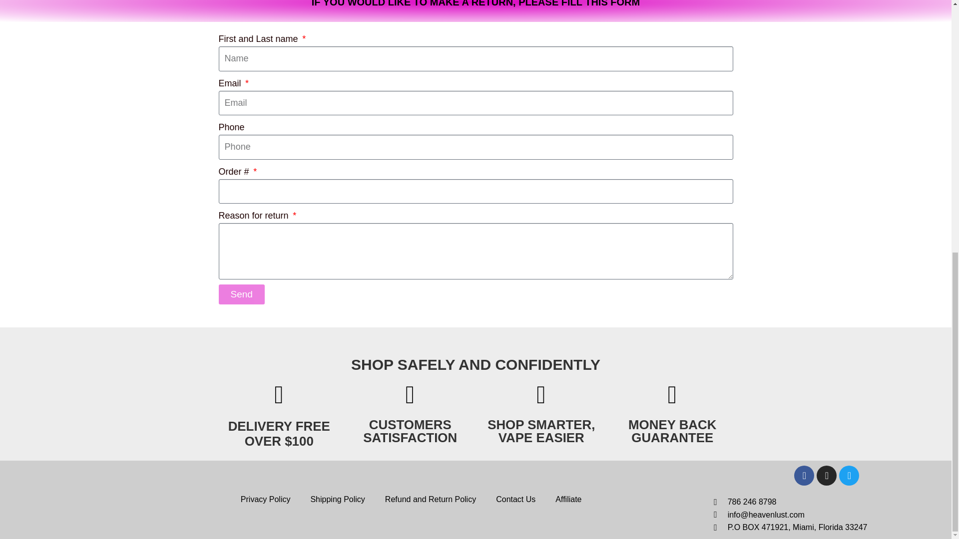  What do you see at coordinates (849, 476) in the screenshot?
I see `Instagram` at bounding box center [849, 476].